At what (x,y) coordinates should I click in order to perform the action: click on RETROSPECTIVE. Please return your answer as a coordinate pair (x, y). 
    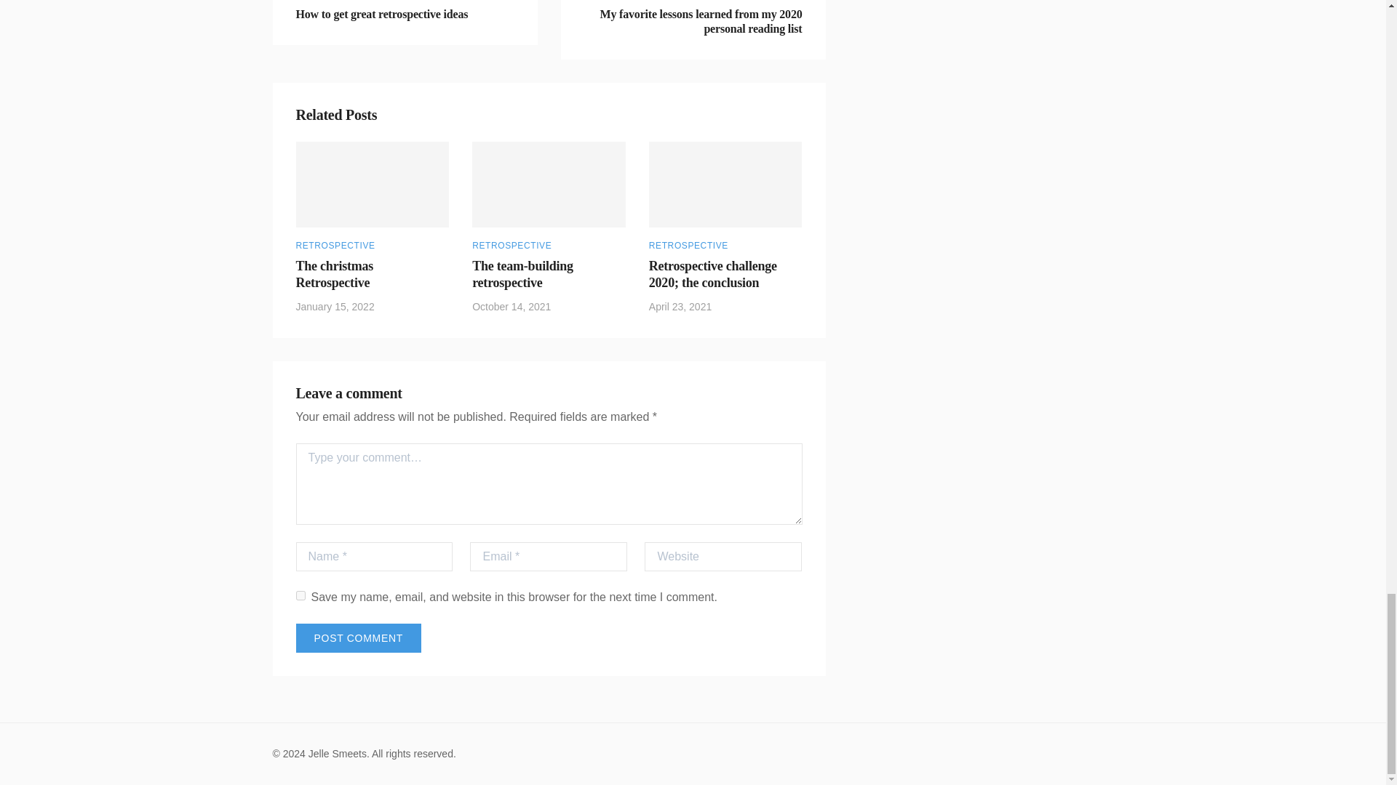
    Looking at the image, I should click on (688, 245).